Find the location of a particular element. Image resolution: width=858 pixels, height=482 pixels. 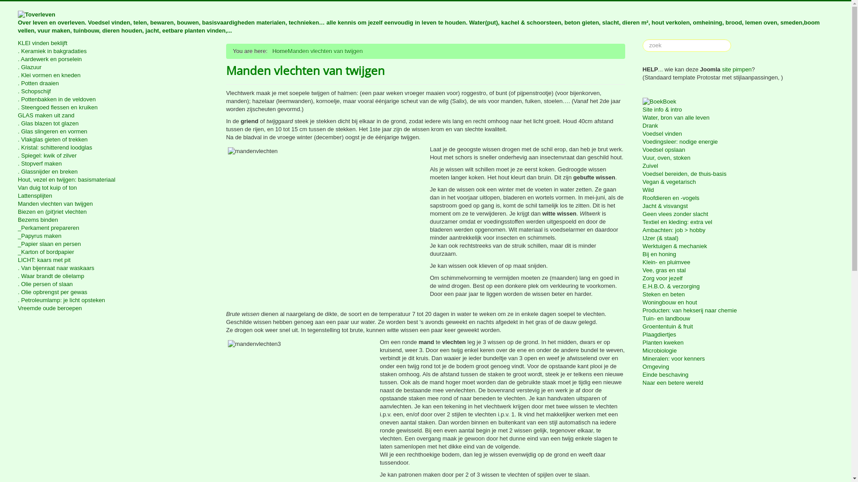

Plaagdiertjes is located at coordinates (738, 335).